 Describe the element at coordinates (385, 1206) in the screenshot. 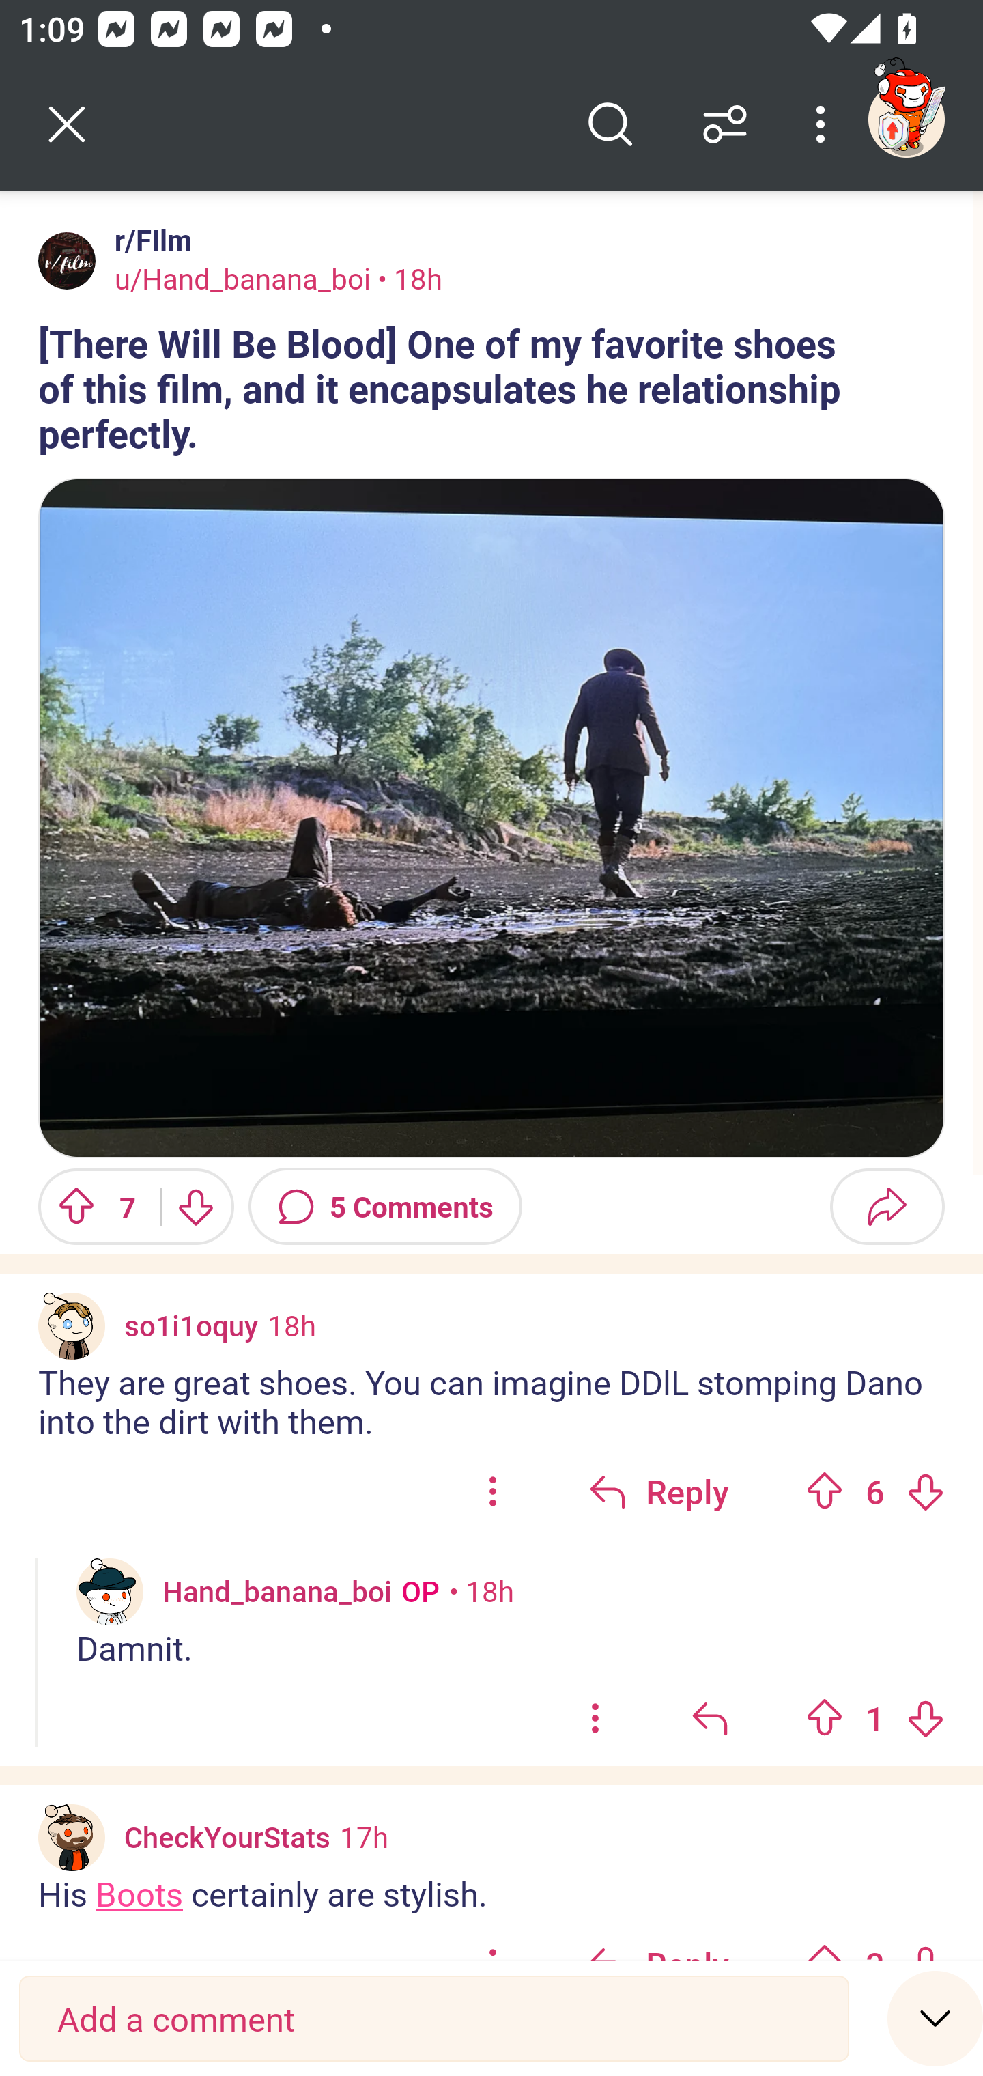

I see `5 Comments` at that location.